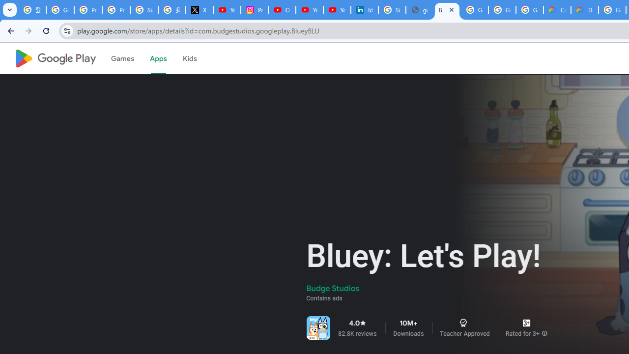  Describe the element at coordinates (122, 59) in the screenshot. I see `Games` at that location.